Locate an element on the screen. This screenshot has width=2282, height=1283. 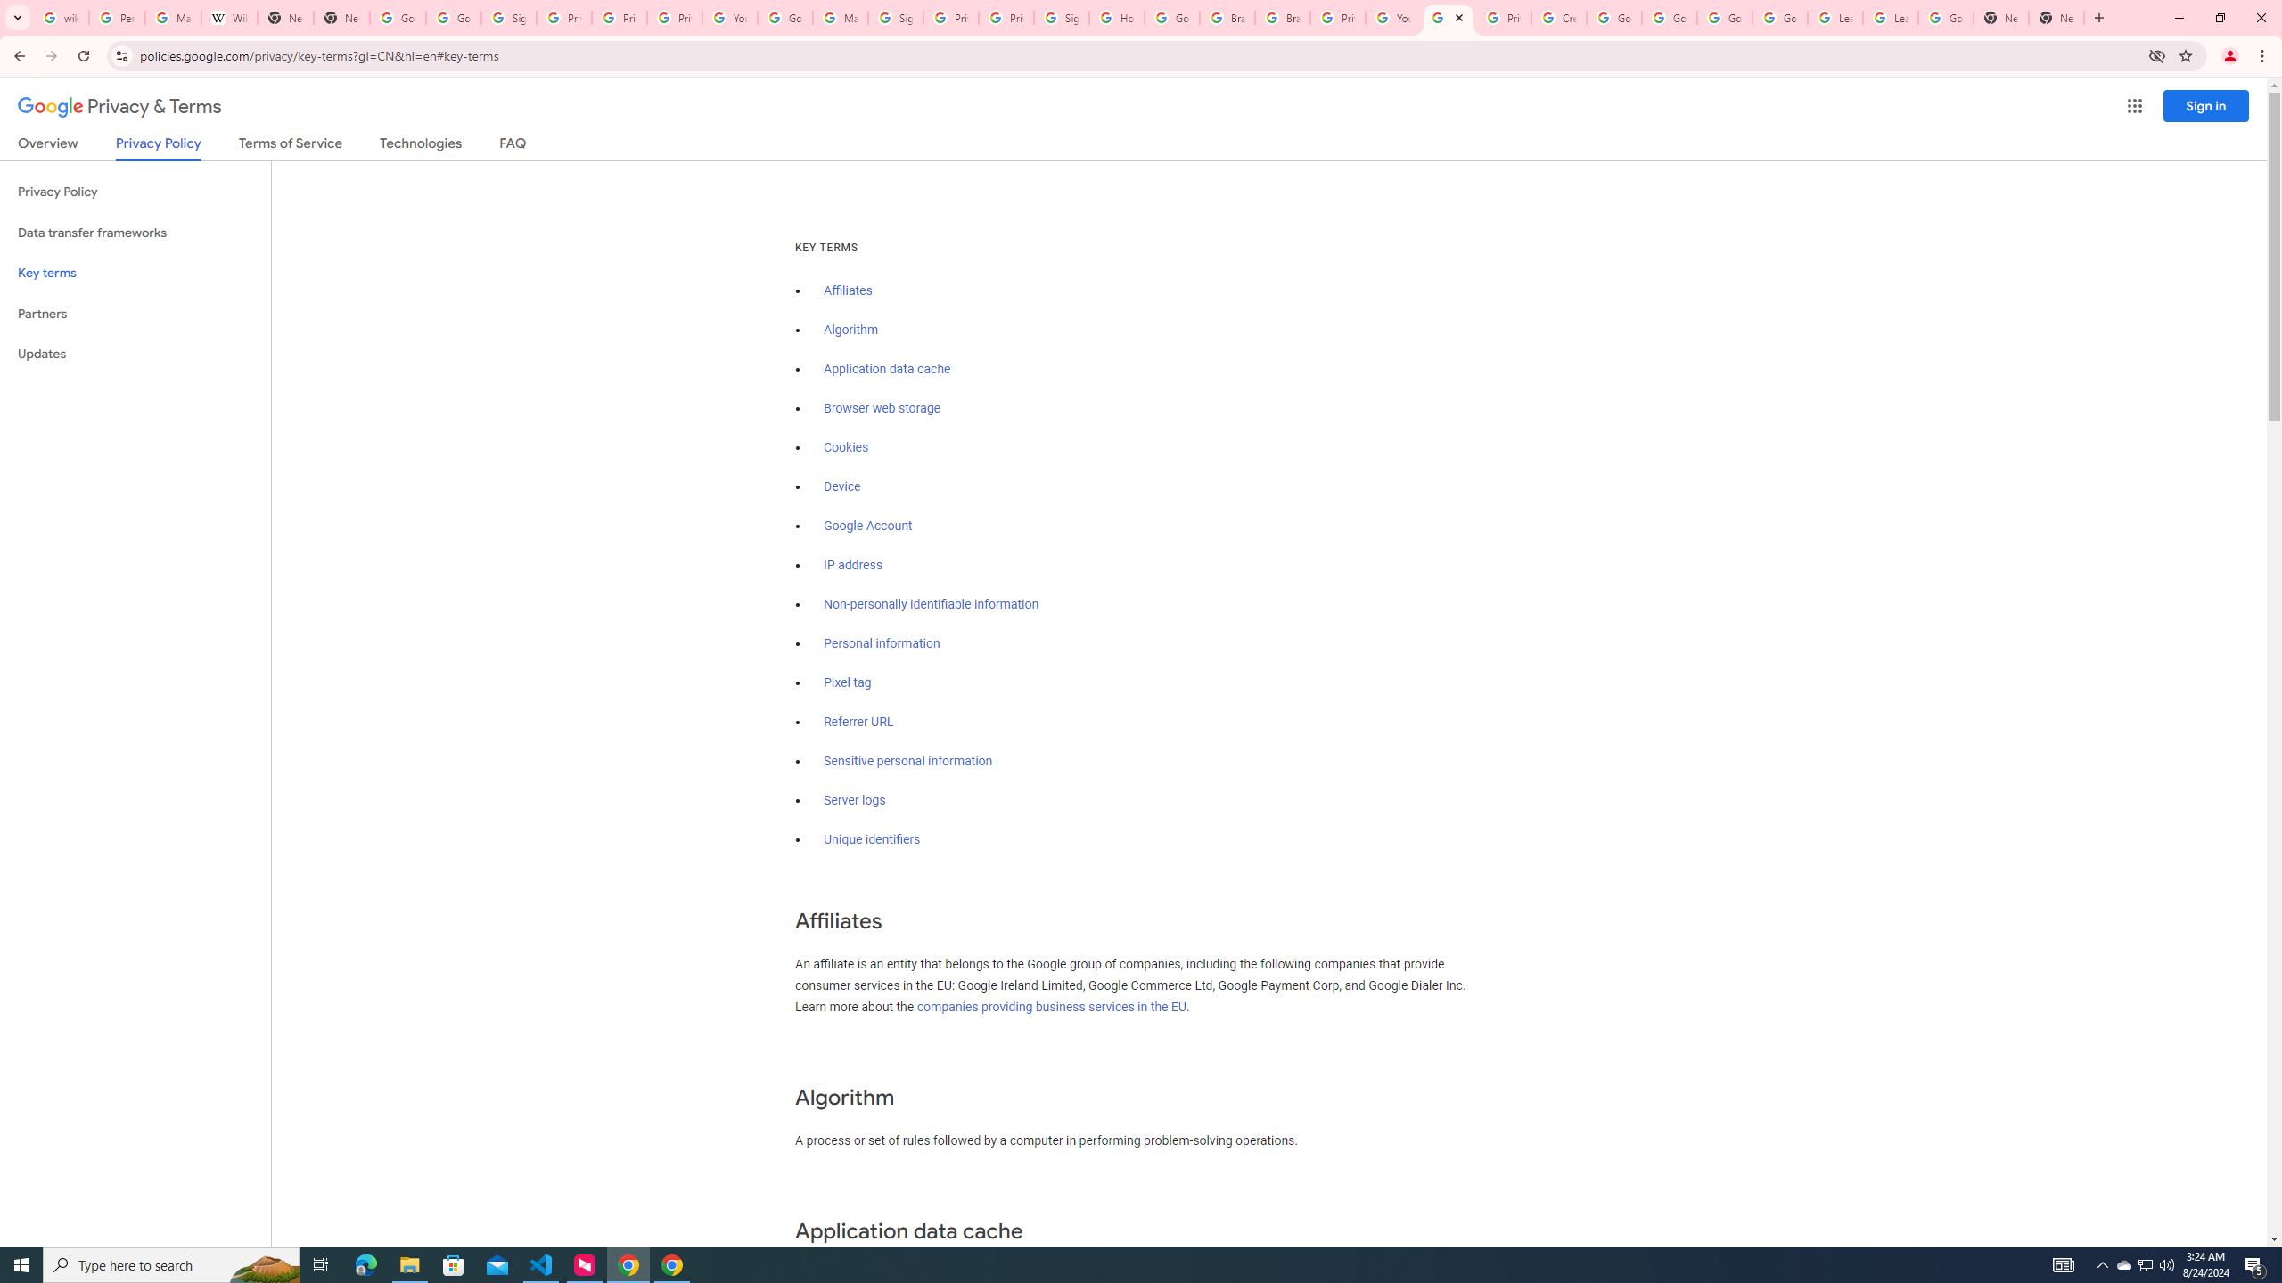
YouTube is located at coordinates (730, 18).